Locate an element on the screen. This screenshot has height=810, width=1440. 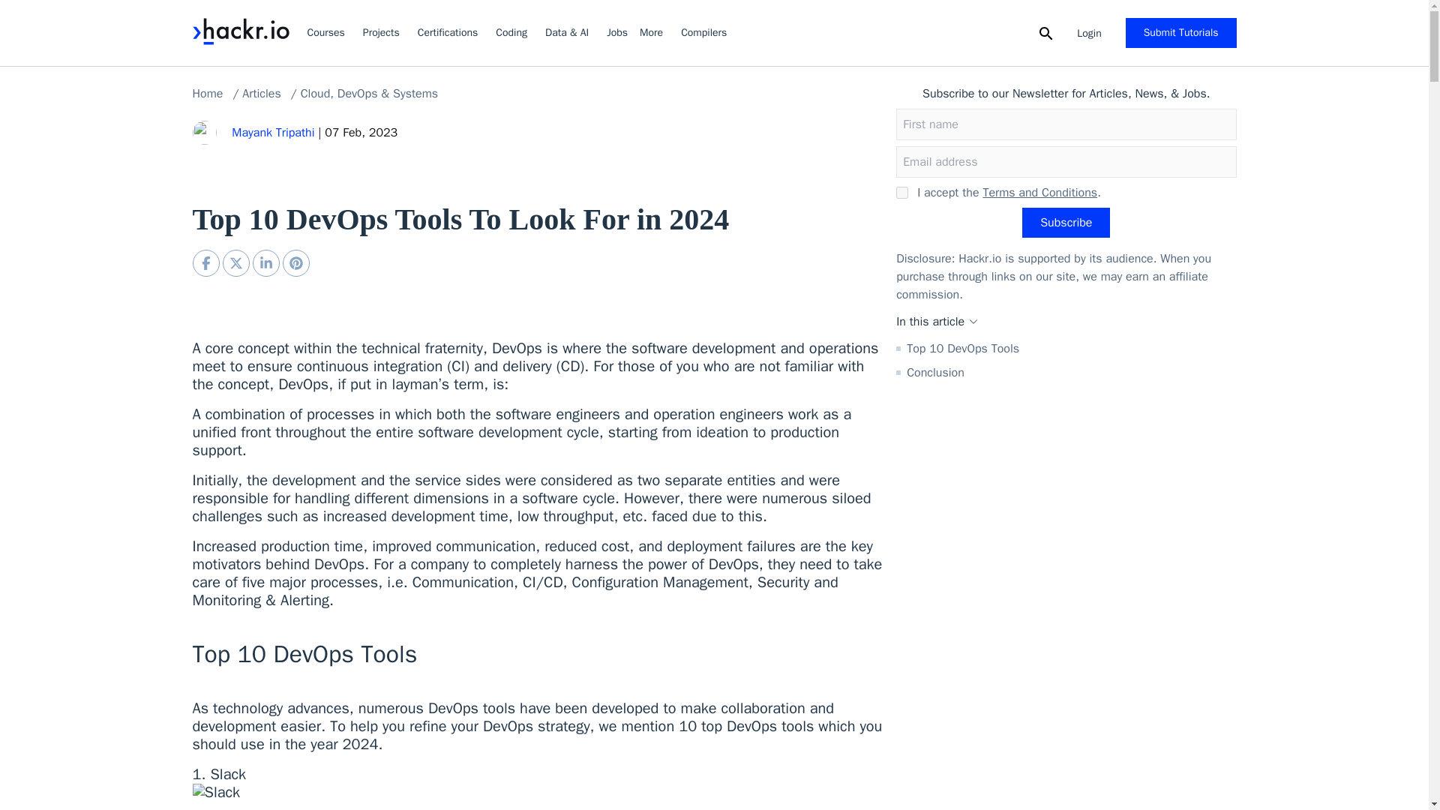
Jobs is located at coordinates (616, 33).